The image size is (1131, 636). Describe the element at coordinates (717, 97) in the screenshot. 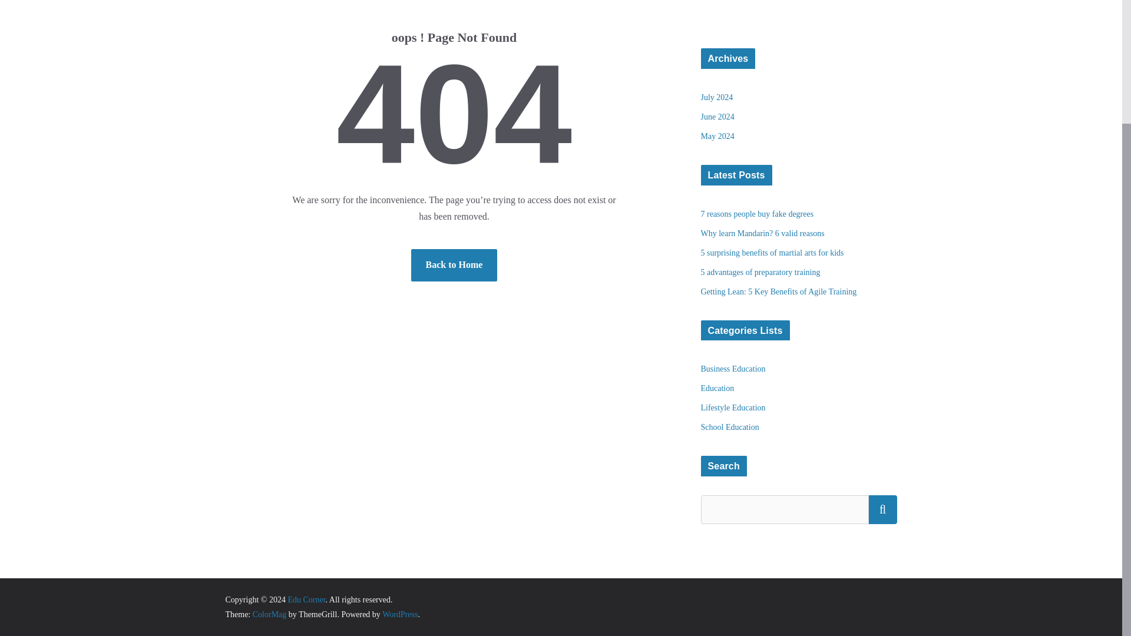

I see `July 2024` at that location.